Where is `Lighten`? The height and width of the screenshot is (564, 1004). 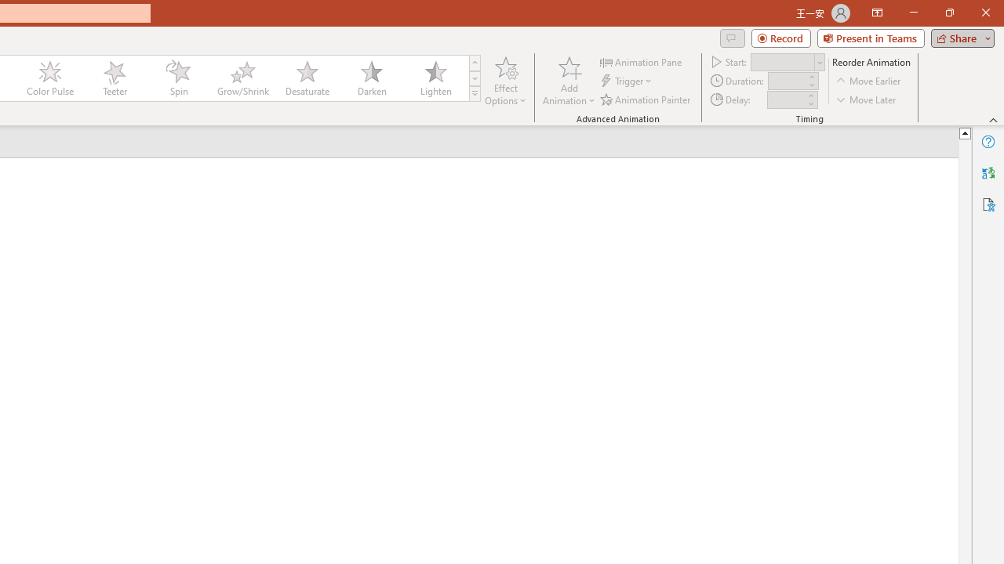
Lighten is located at coordinates (435, 78).